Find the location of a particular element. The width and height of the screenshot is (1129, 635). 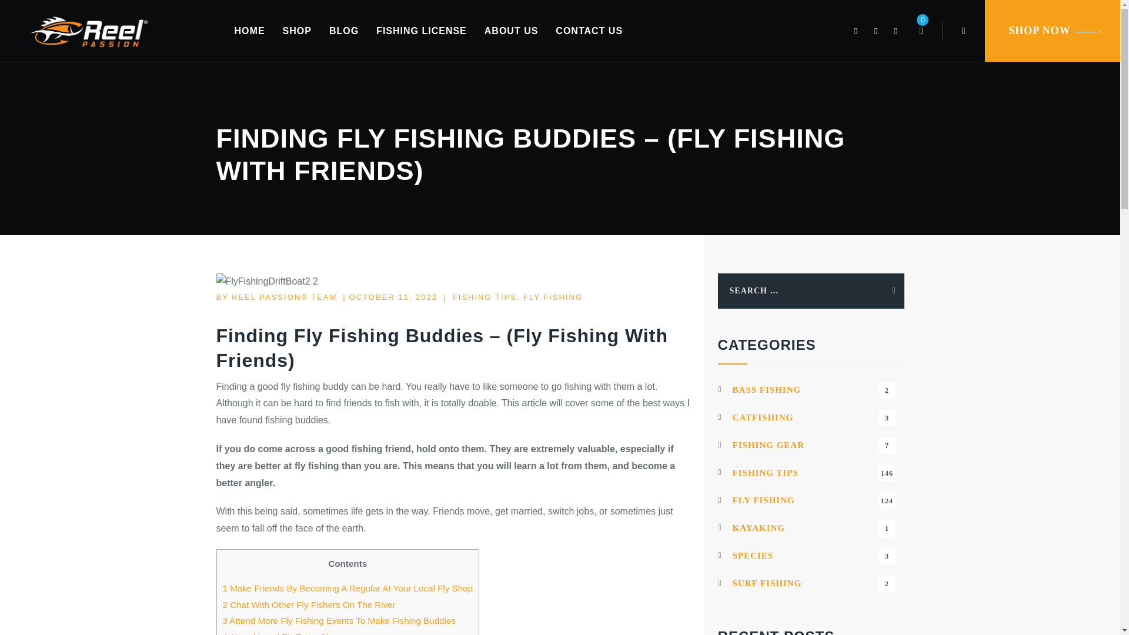

FISHING LICENSE is located at coordinates (811, 417).